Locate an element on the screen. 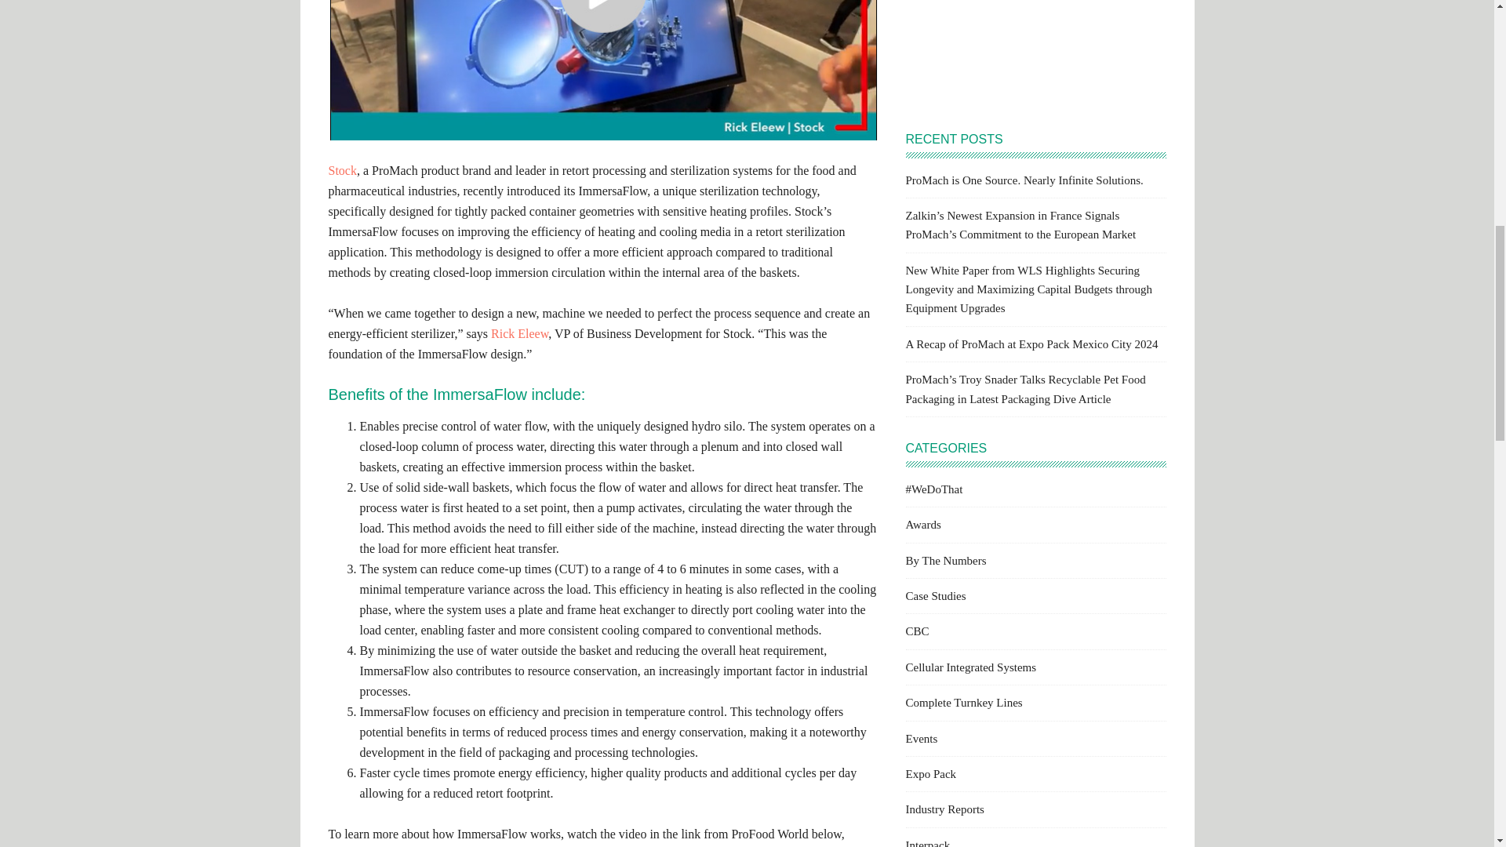 This screenshot has height=847, width=1506. ProMach is One Source. Nearly Infinite Solutions. is located at coordinates (1024, 180).